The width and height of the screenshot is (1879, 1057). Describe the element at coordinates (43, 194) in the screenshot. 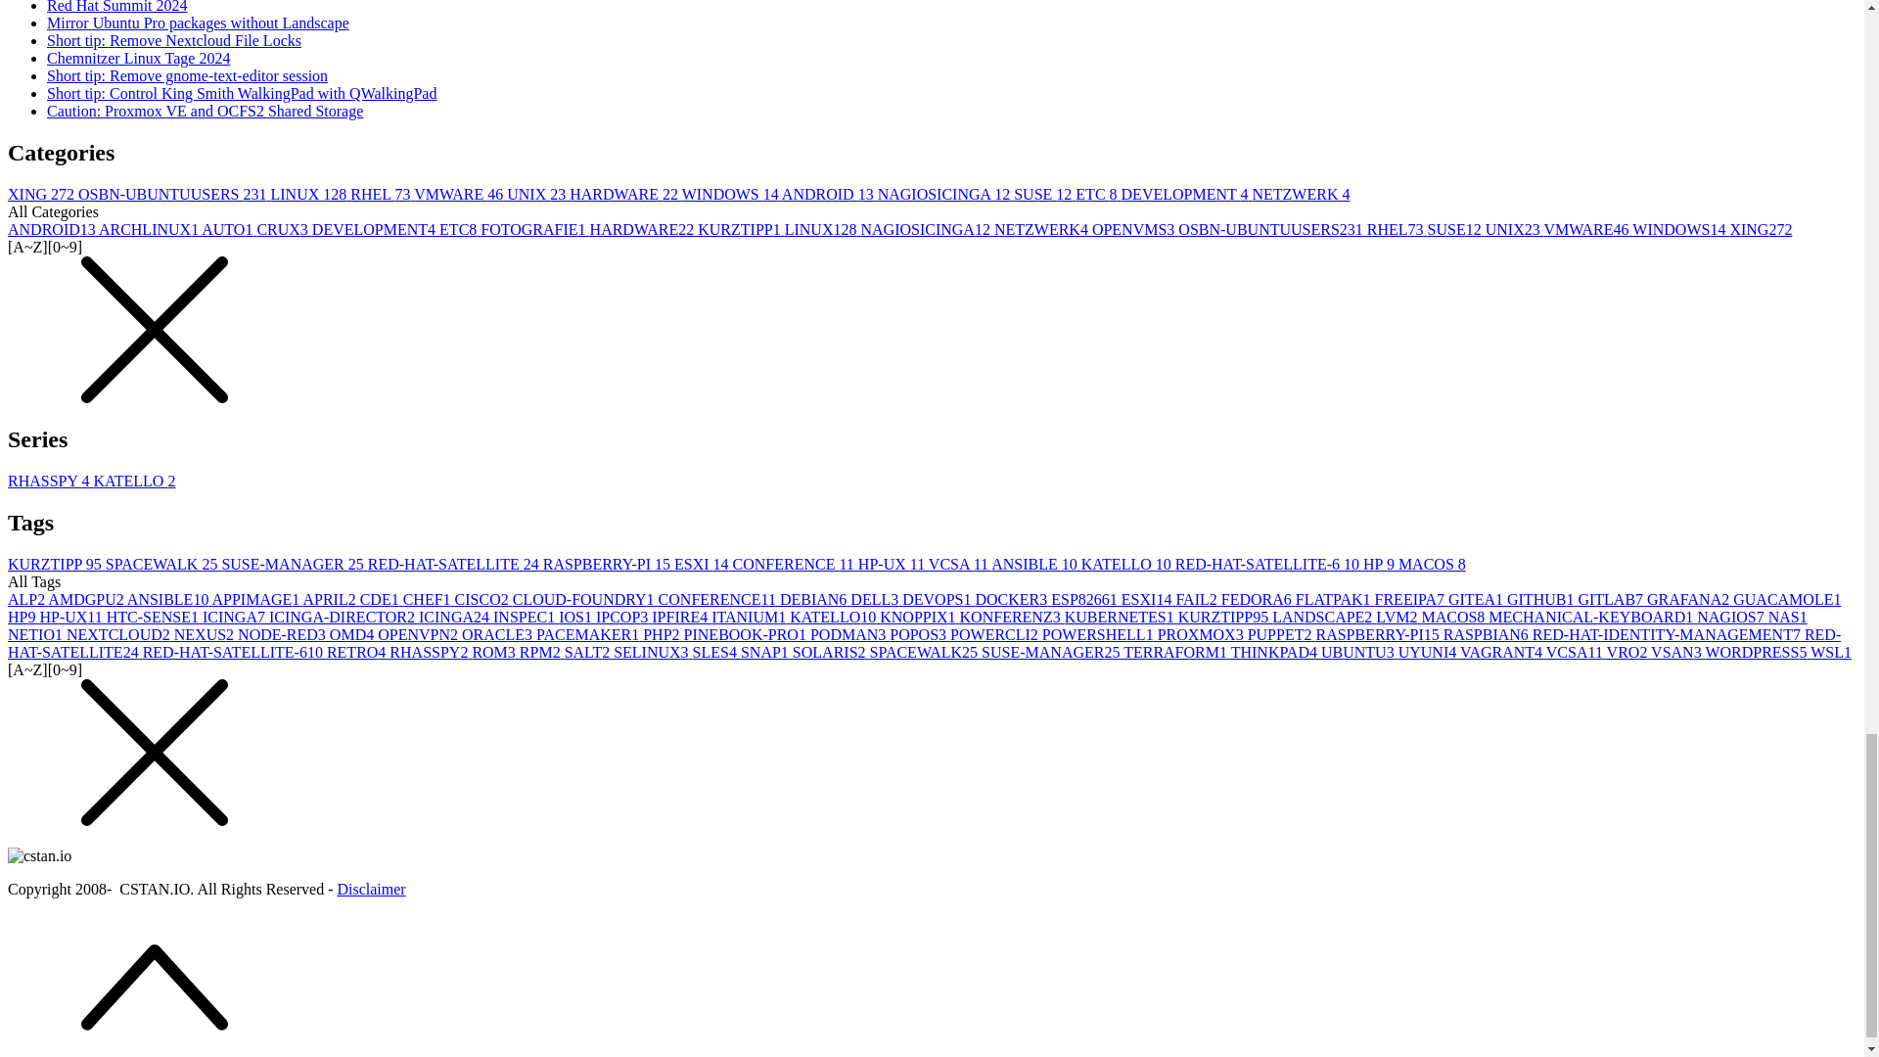

I see `XING 272` at that location.